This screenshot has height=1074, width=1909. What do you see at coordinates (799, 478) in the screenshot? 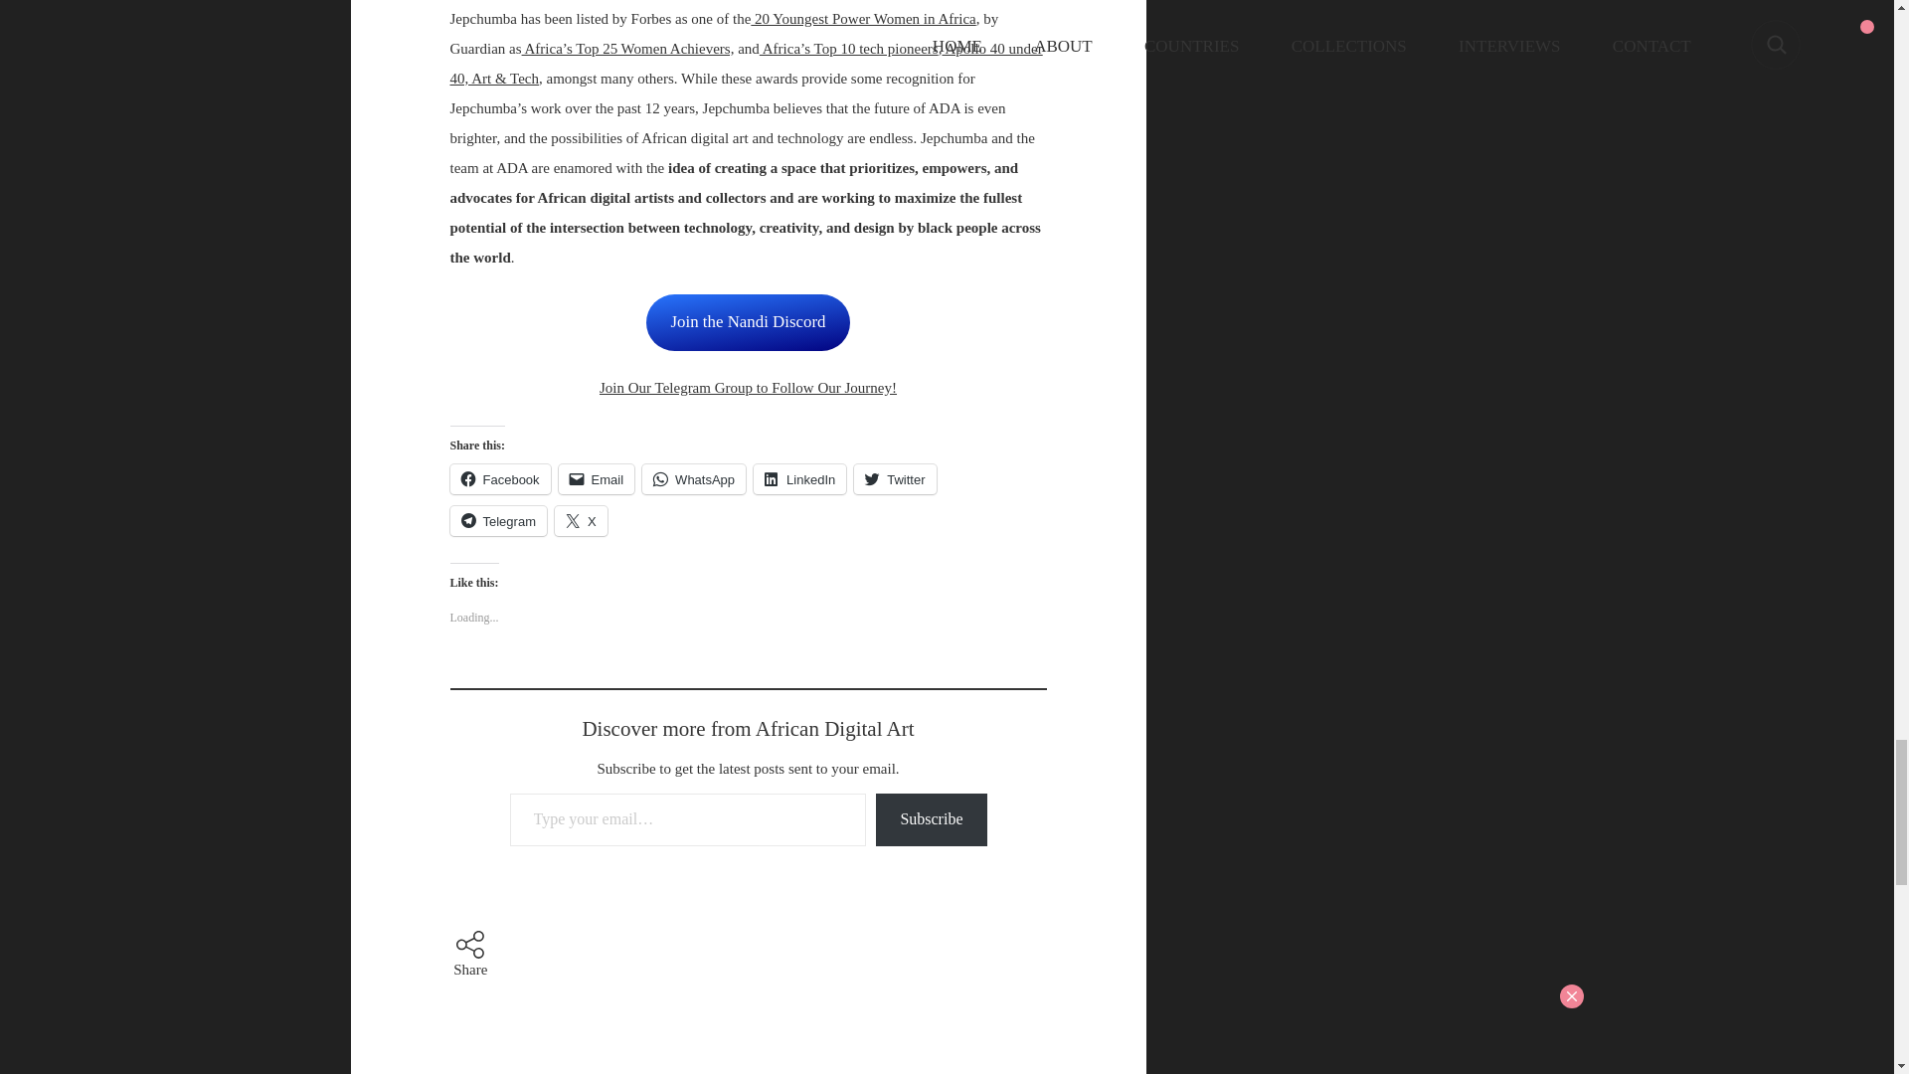
I see `Click to share on LinkedIn` at bounding box center [799, 478].